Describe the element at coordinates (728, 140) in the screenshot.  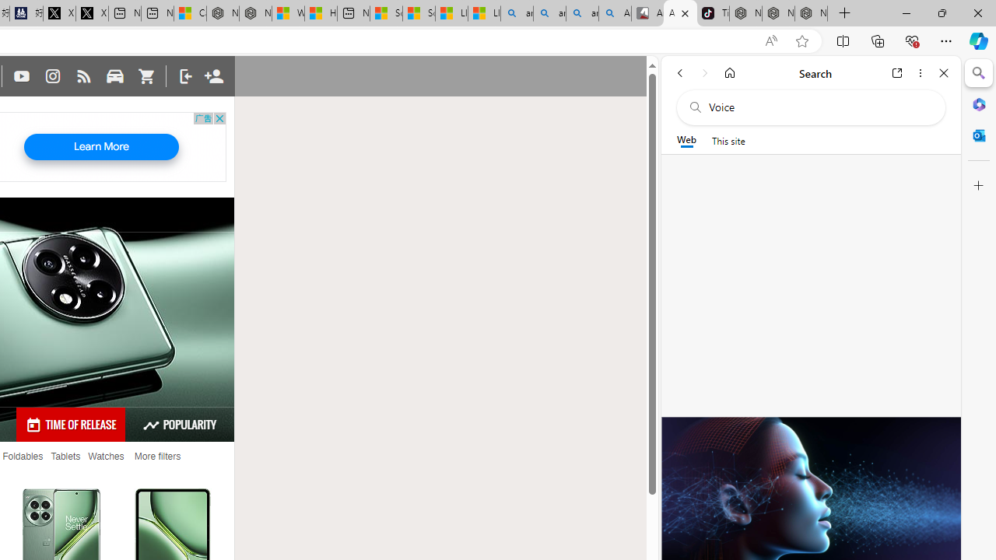
I see `This site scope` at that location.